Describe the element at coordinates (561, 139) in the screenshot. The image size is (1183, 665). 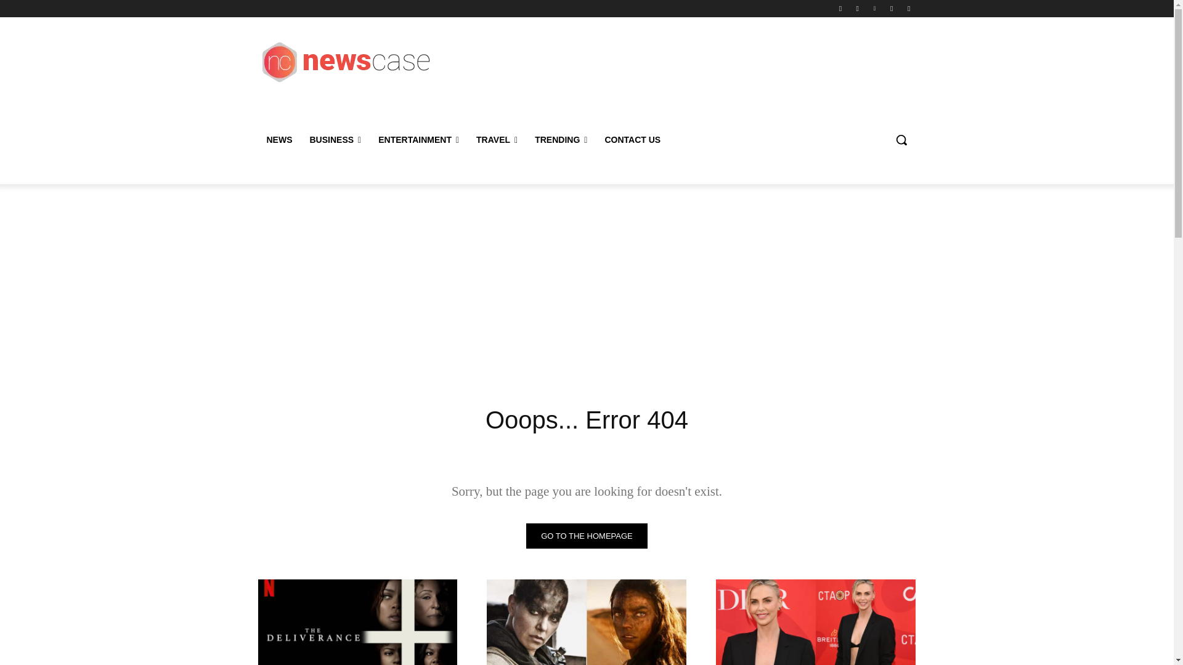
I see `TRENDING` at that location.